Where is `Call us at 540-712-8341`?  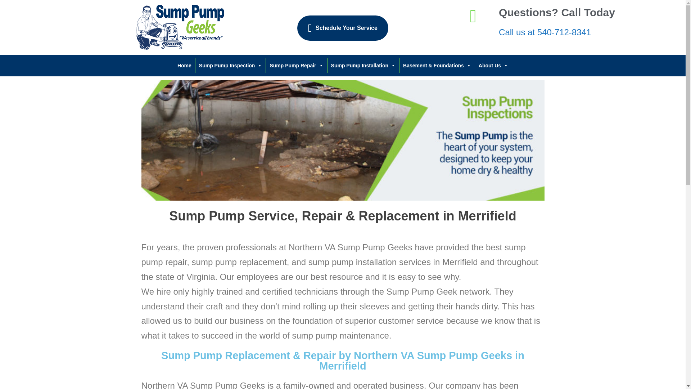 Call us at 540-712-8341 is located at coordinates (545, 32).